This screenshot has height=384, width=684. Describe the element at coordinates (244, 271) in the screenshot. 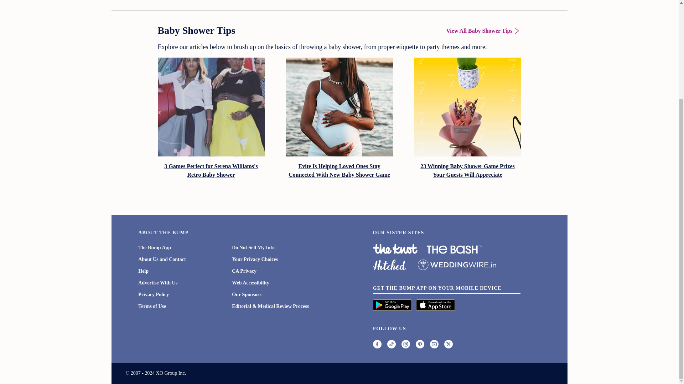

I see `CA Privacy` at that location.